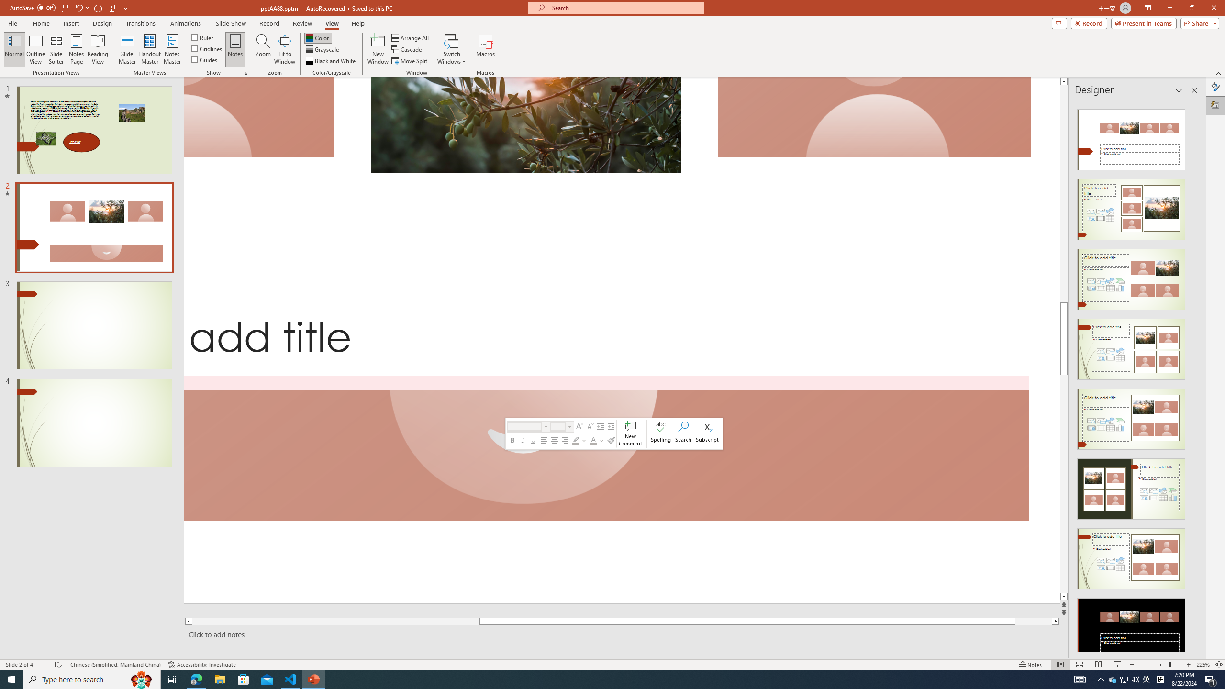 The image size is (1225, 689). Describe the element at coordinates (411, 37) in the screenshot. I see `Arrange All` at that location.